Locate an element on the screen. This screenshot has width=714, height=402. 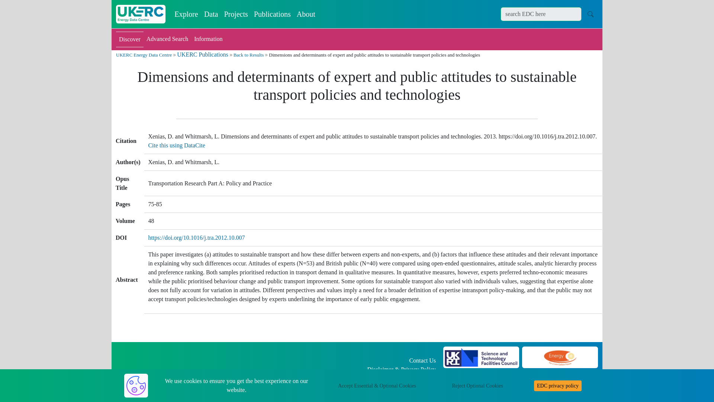
Disclaimer is located at coordinates (380, 369).